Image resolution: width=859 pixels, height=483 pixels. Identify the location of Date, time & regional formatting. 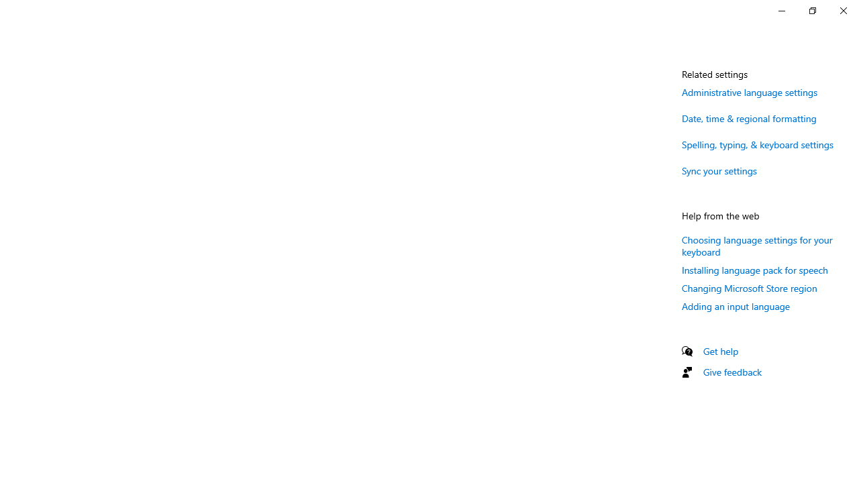
(749, 118).